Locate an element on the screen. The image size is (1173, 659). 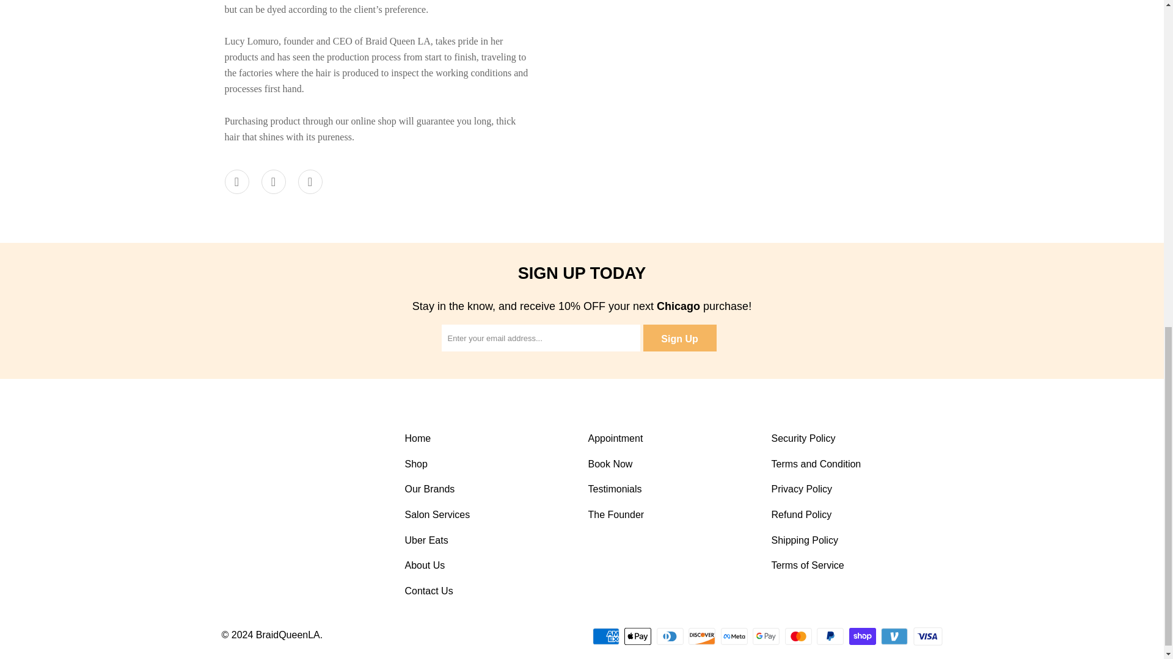
Visa is located at coordinates (927, 636).